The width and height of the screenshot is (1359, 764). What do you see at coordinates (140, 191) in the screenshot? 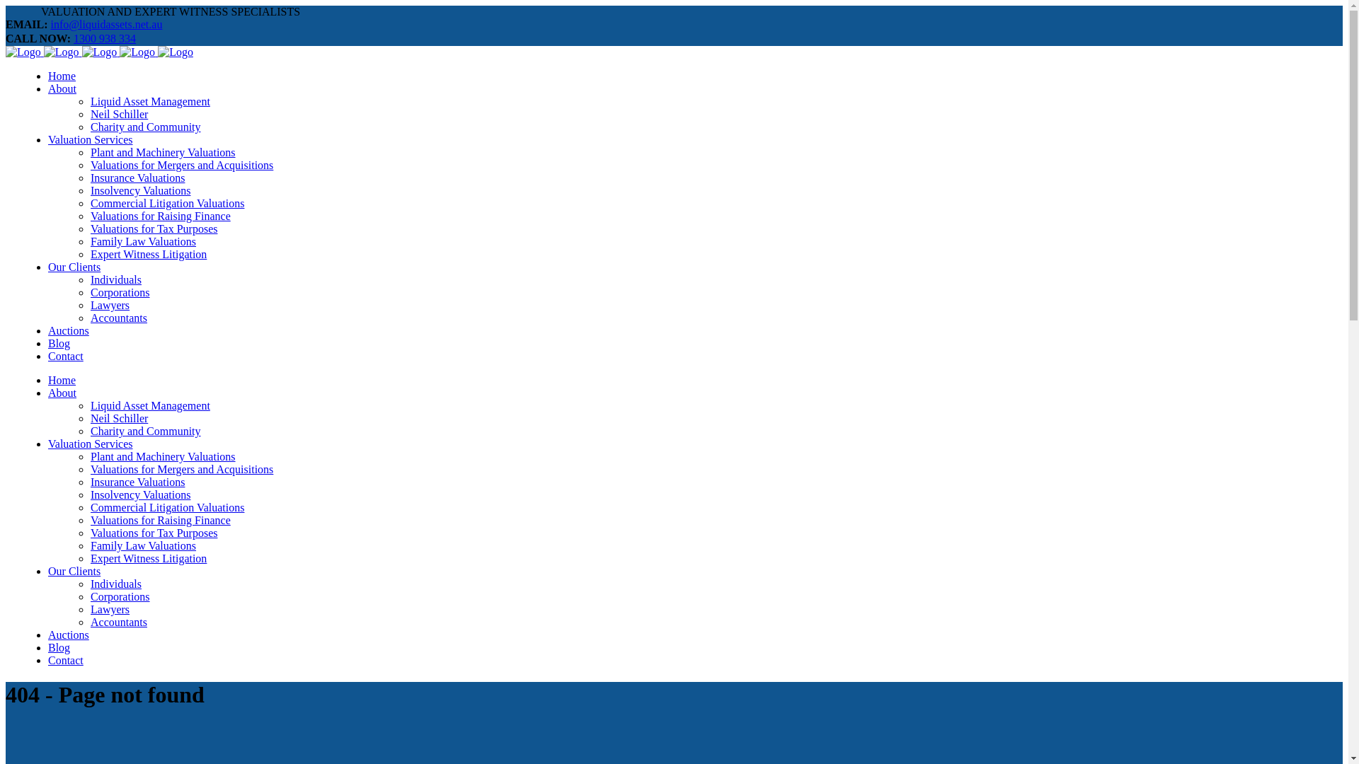
I see `Insolvency Valuations` at bounding box center [140, 191].